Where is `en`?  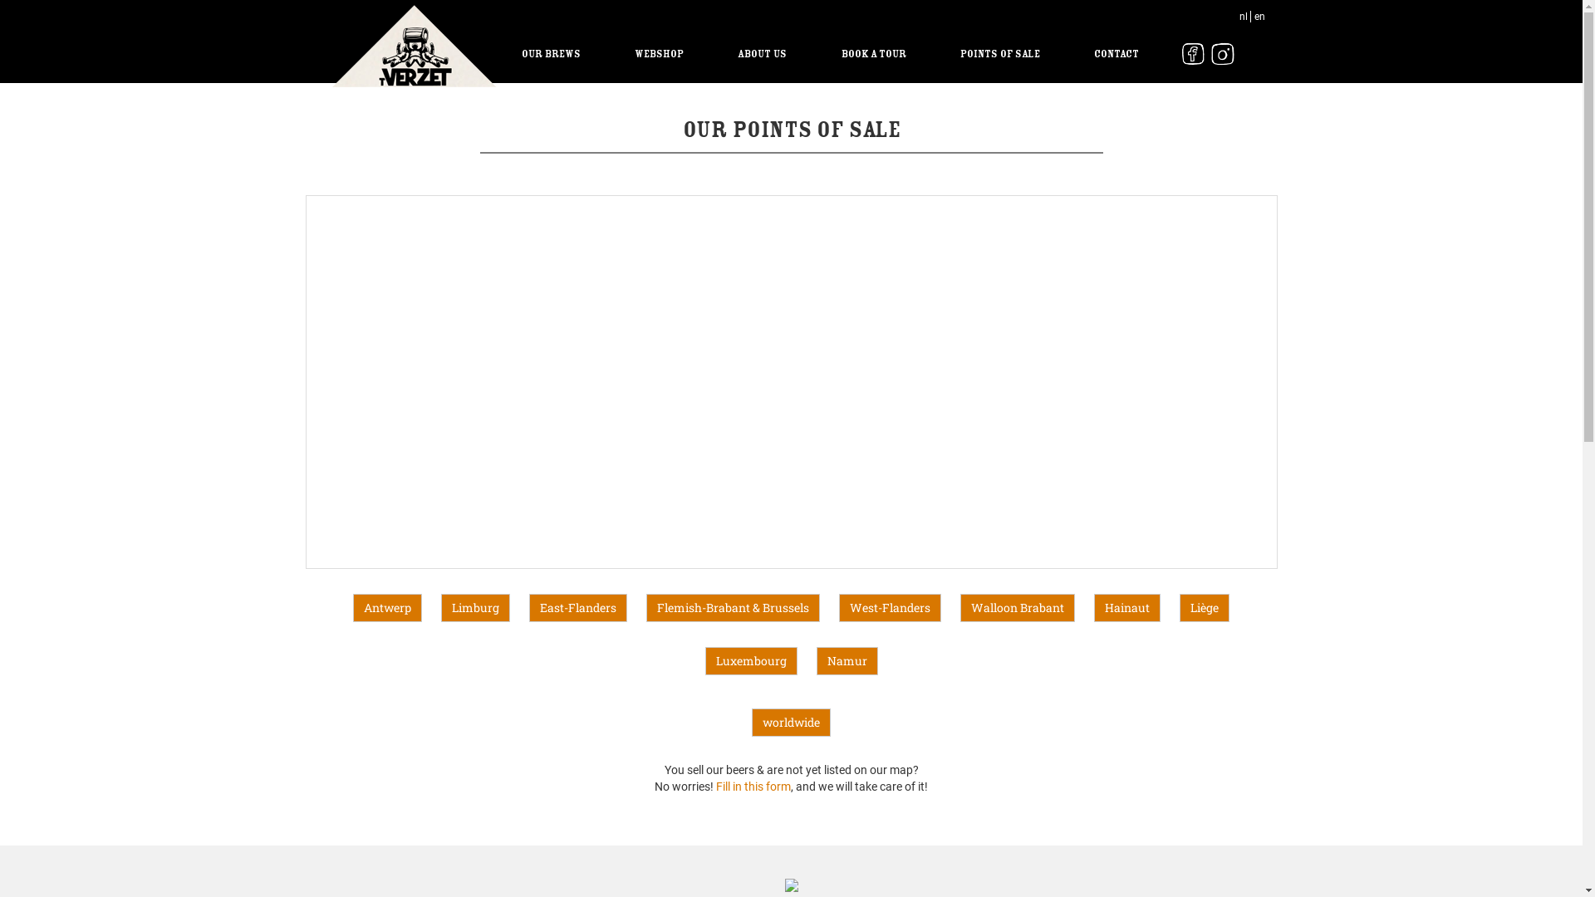 en is located at coordinates (1259, 17).